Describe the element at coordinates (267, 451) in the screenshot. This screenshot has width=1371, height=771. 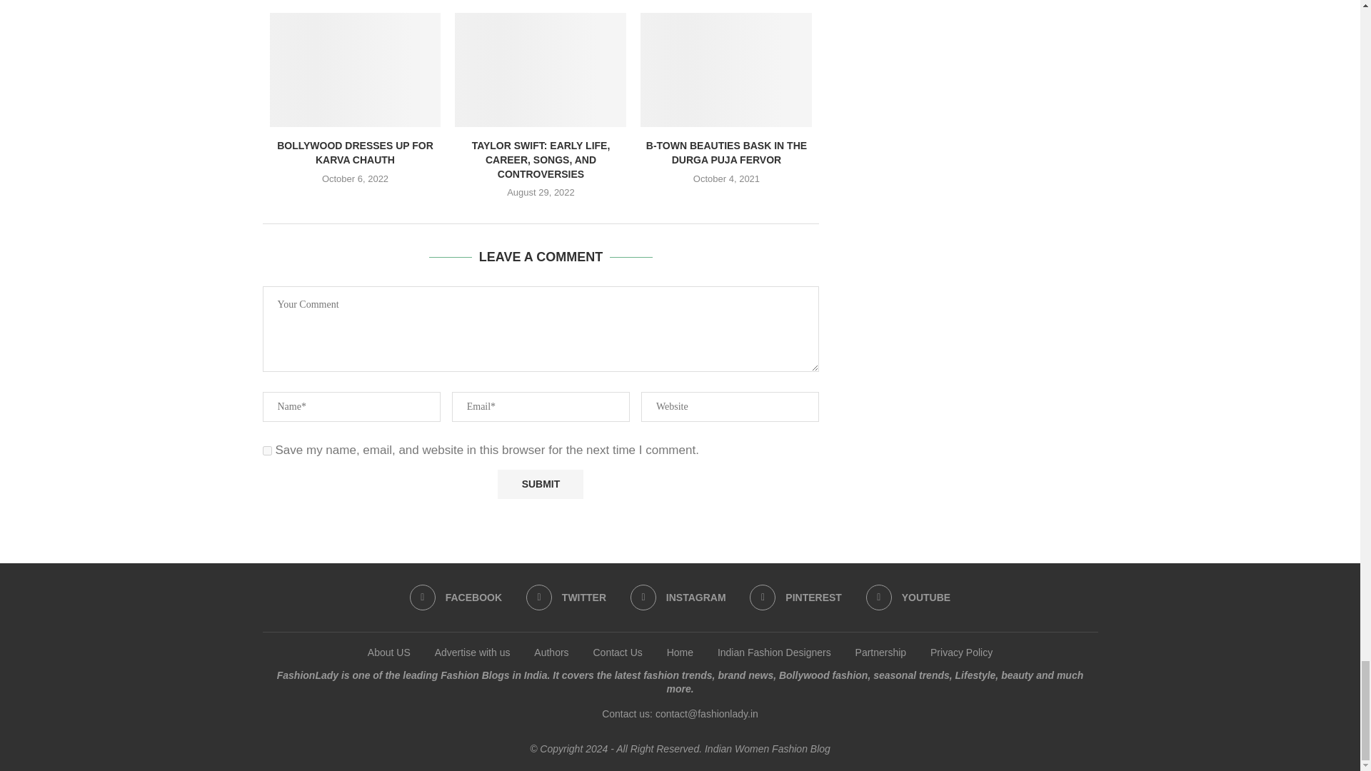
I see `yes` at that location.